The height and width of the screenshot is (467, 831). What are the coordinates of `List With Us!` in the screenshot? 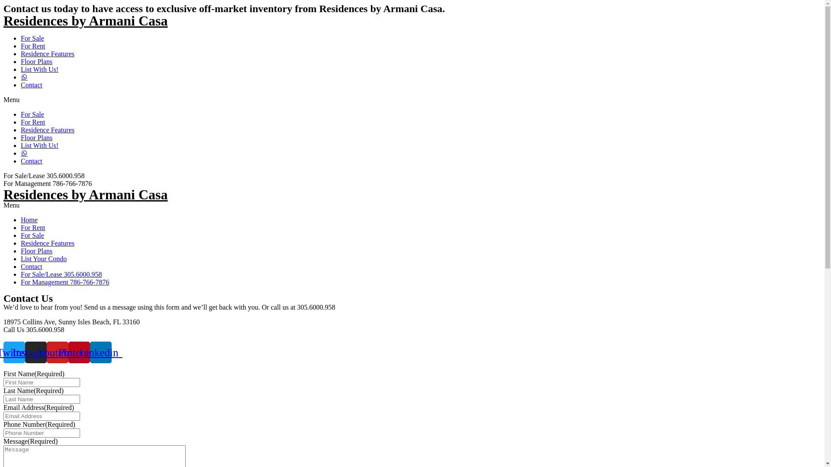 It's located at (40, 69).